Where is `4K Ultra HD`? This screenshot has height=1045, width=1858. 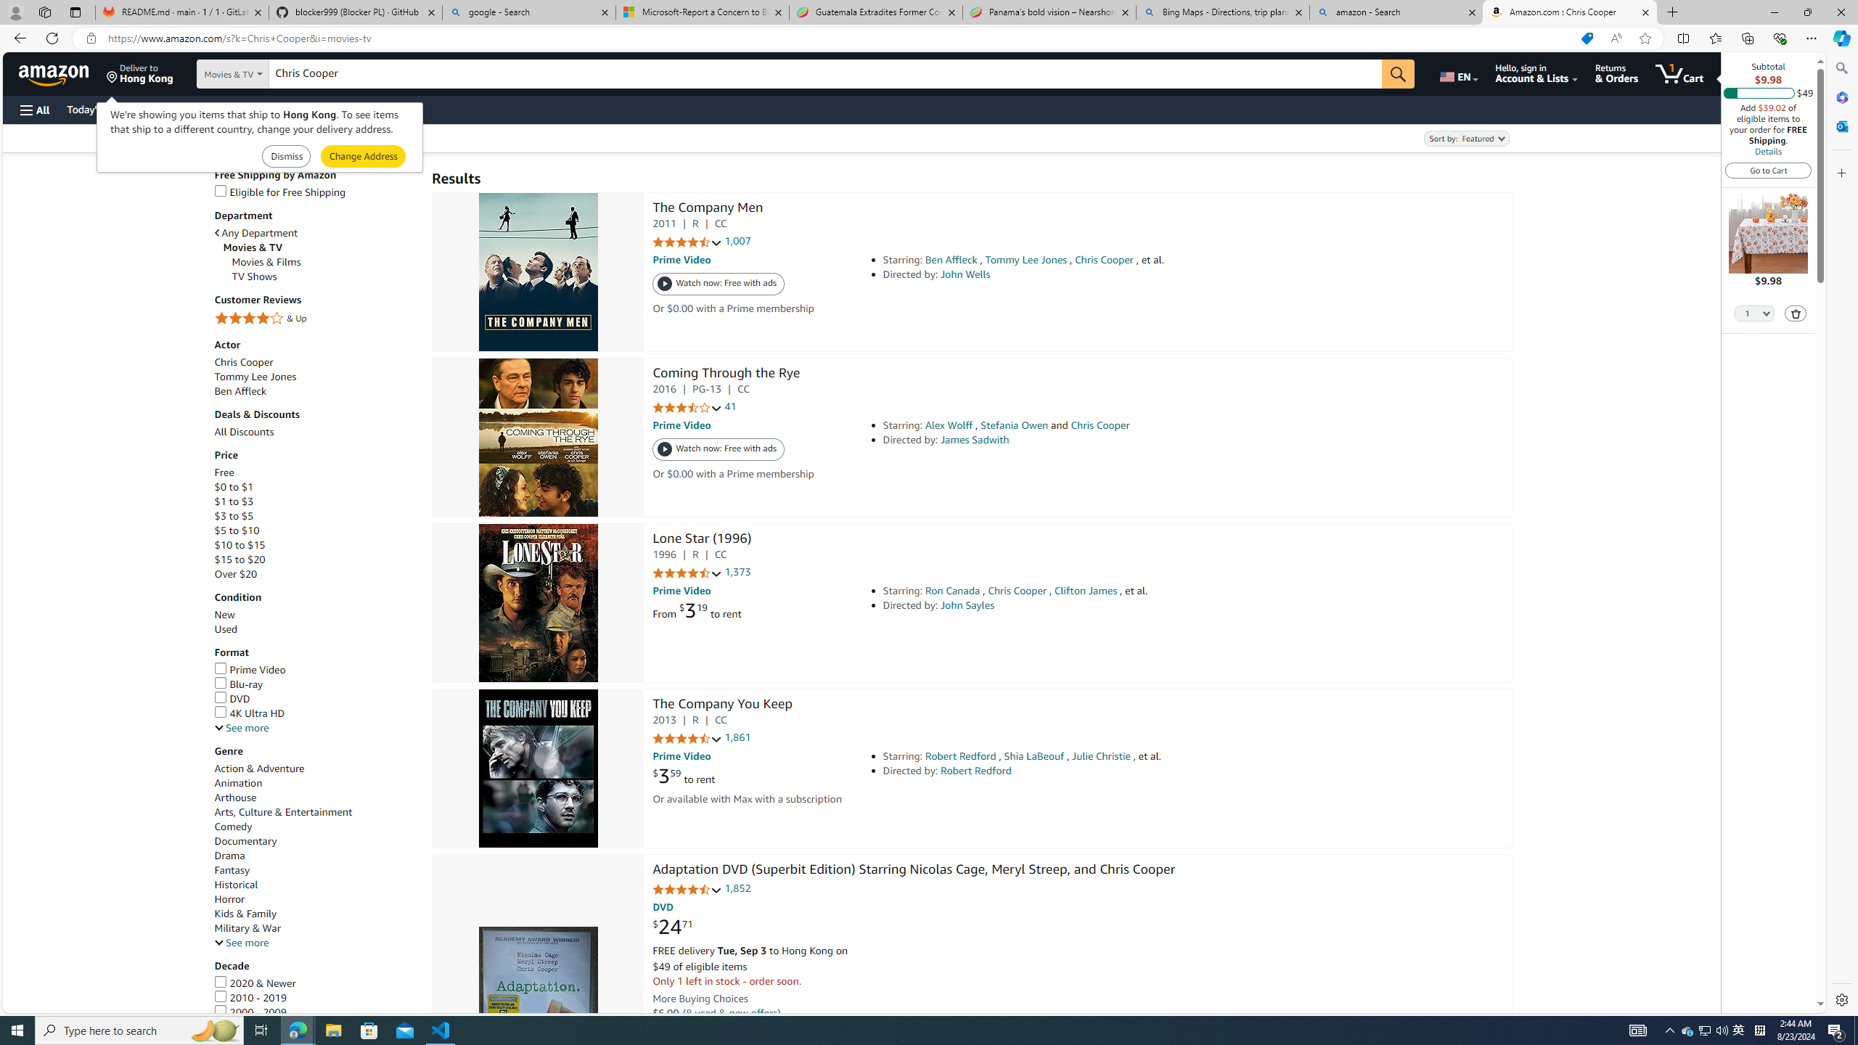 4K Ultra HD is located at coordinates (316, 713).